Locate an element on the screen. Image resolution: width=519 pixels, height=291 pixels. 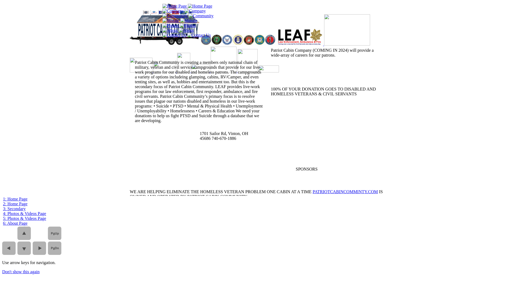
5: Photos & Videos Page is located at coordinates (25, 218).